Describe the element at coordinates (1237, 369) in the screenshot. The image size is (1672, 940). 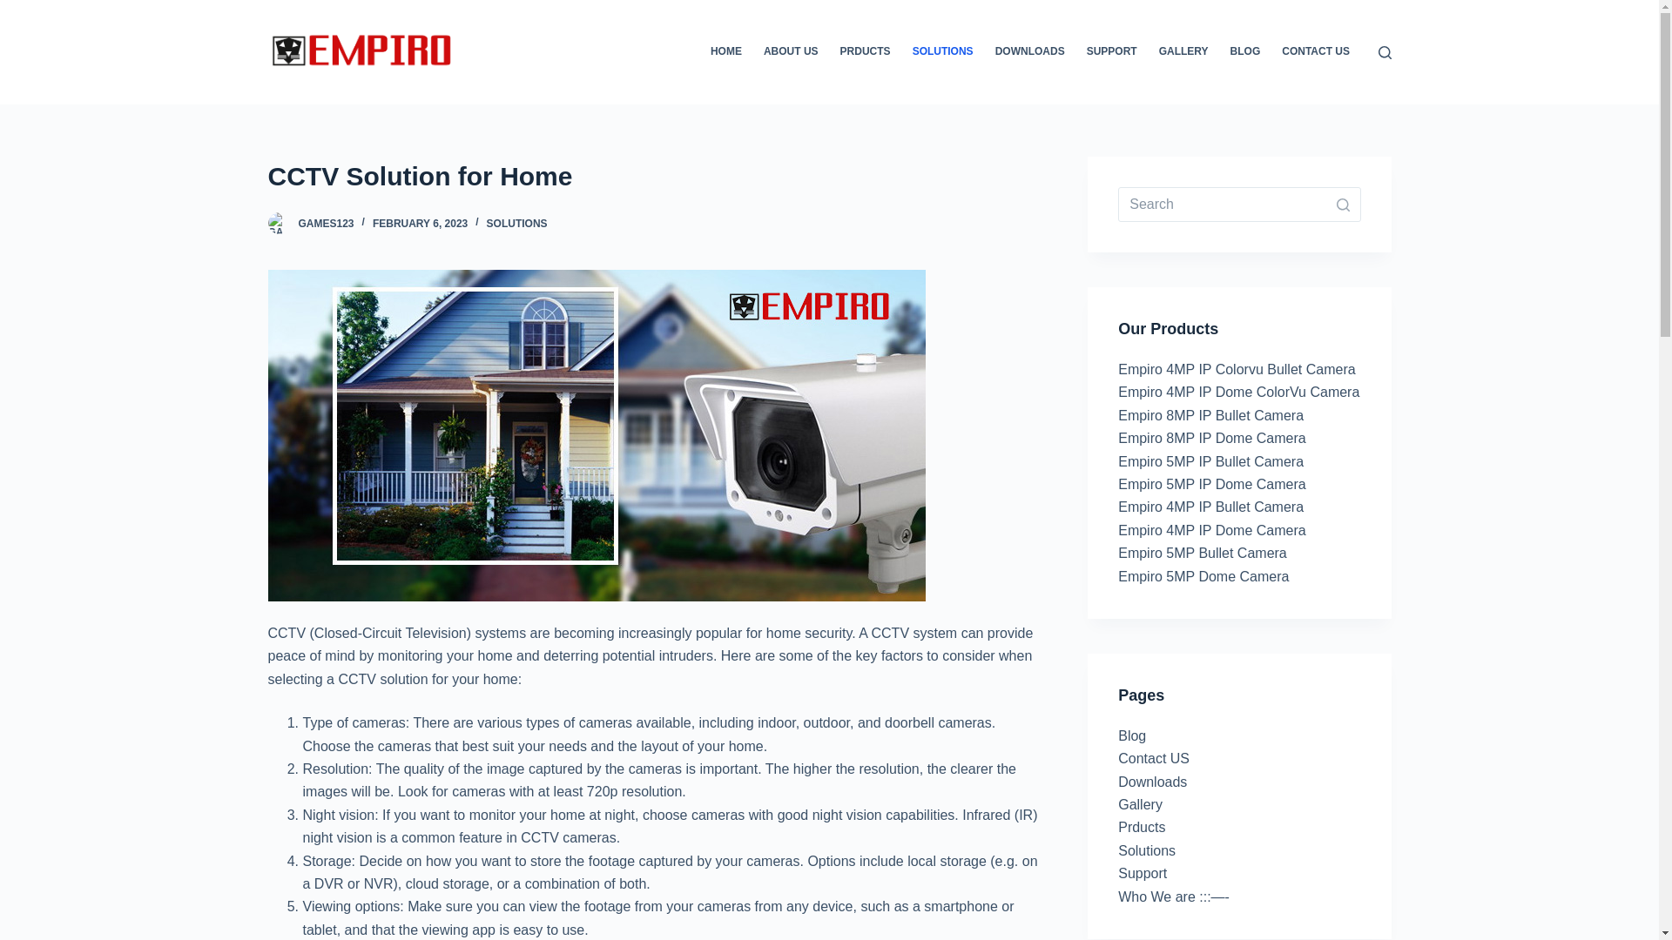
I see `Empiro 4MP IP Colorvu Bullet Camera` at that location.